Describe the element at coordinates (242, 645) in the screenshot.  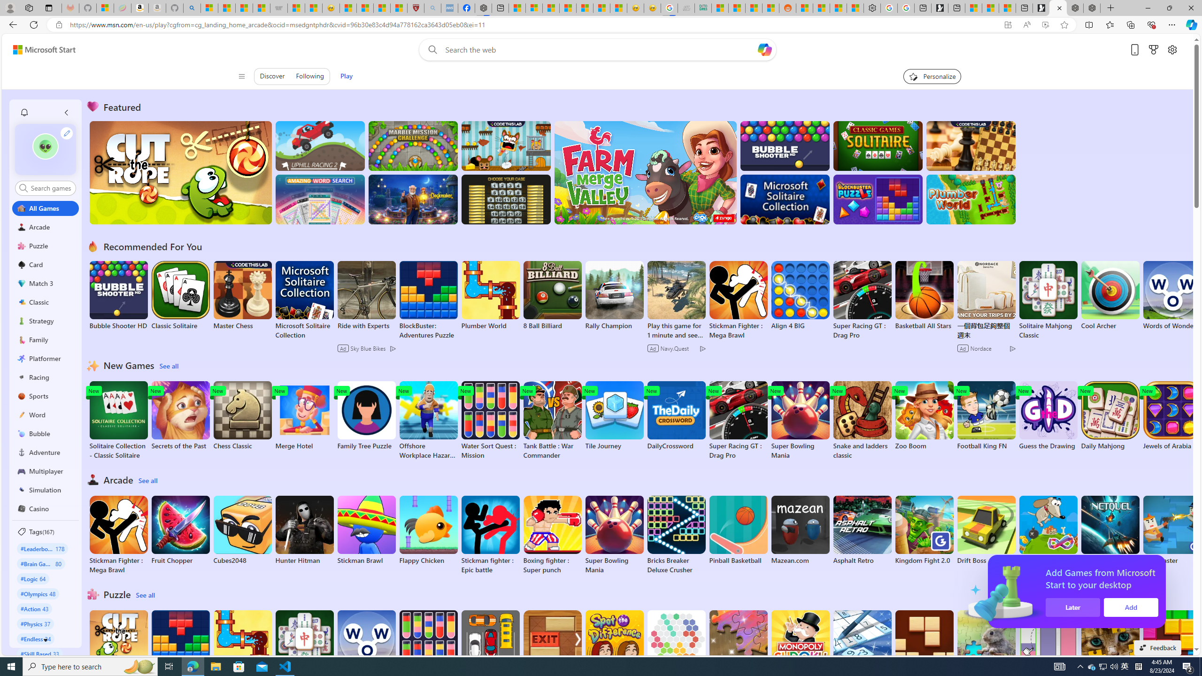
I see `Plumber World` at that location.